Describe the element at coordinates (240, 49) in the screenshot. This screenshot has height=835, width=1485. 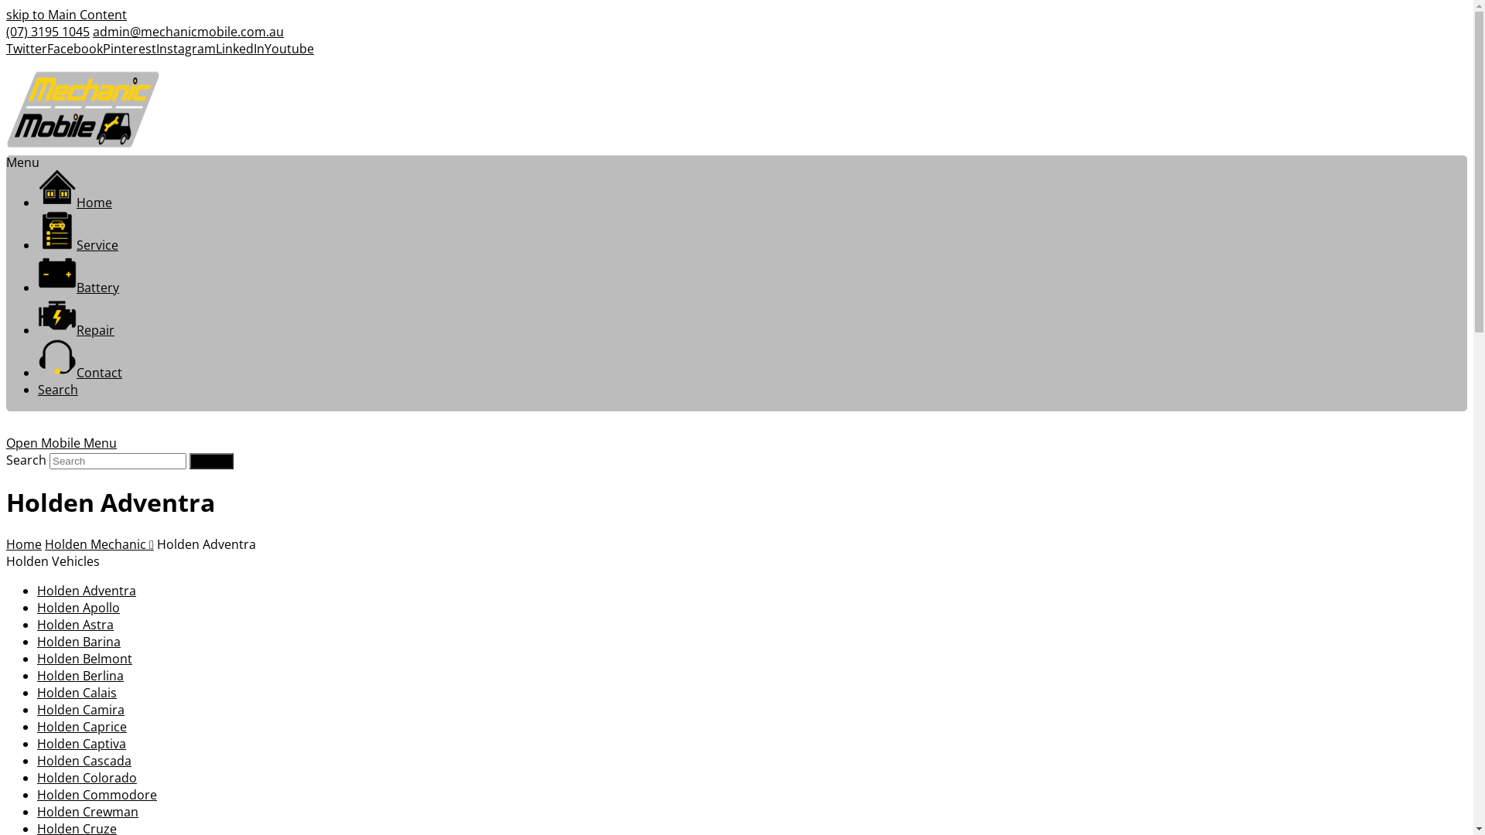
I see `LinkedIn` at that location.